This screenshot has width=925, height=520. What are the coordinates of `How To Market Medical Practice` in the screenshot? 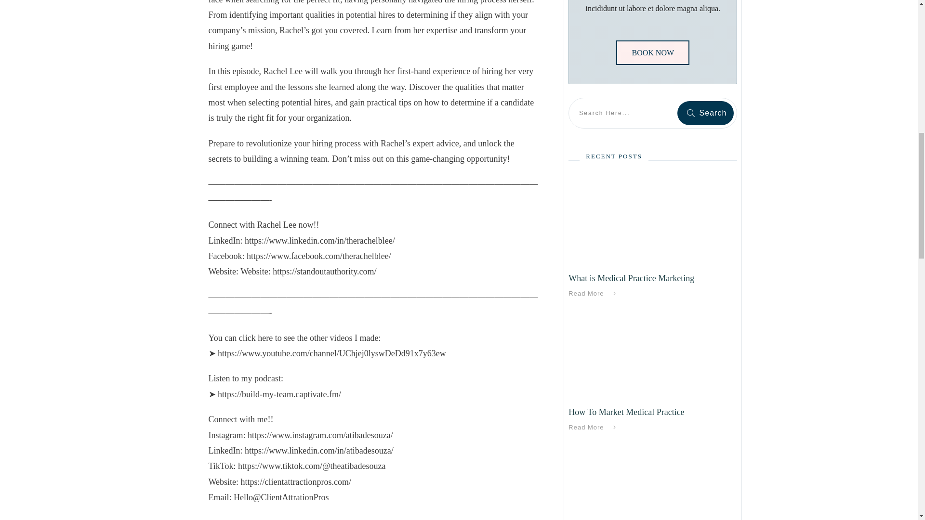 It's located at (626, 412).